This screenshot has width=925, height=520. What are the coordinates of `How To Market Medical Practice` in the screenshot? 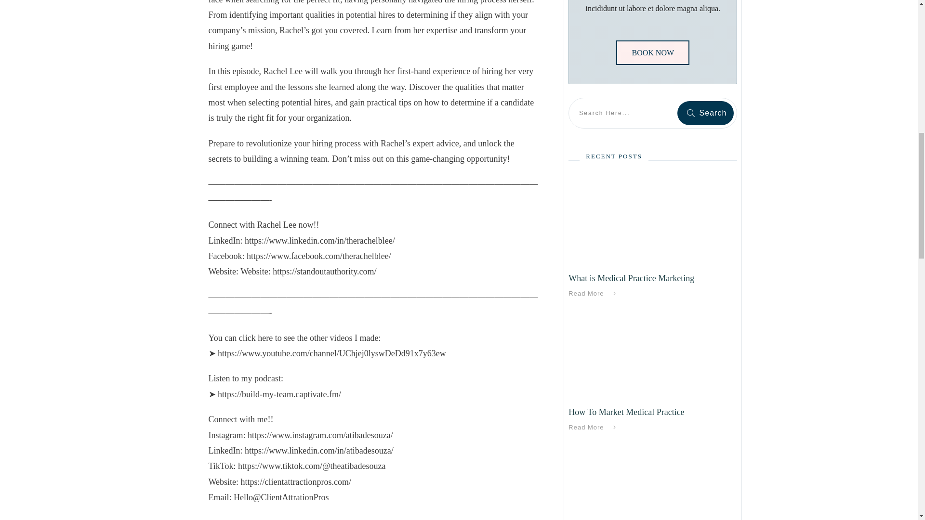 It's located at (626, 412).